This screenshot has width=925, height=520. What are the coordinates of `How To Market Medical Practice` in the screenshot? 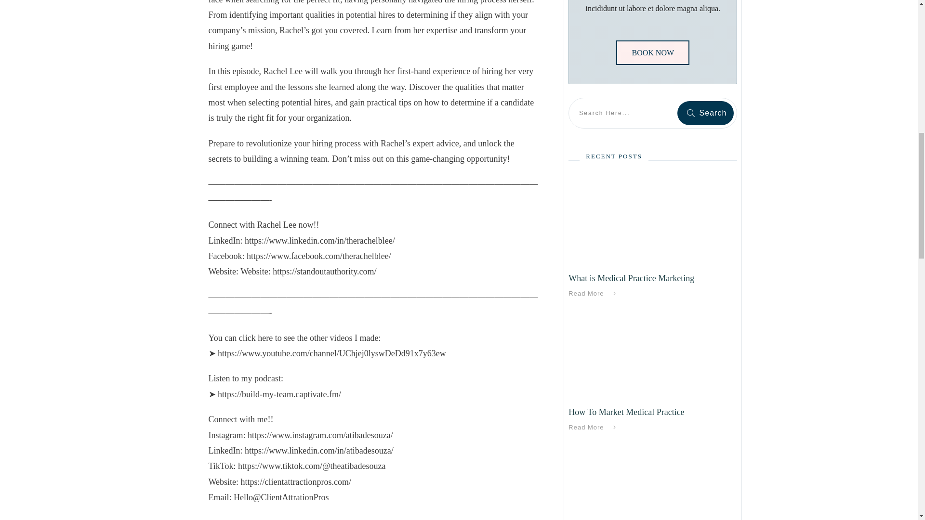 It's located at (626, 412).